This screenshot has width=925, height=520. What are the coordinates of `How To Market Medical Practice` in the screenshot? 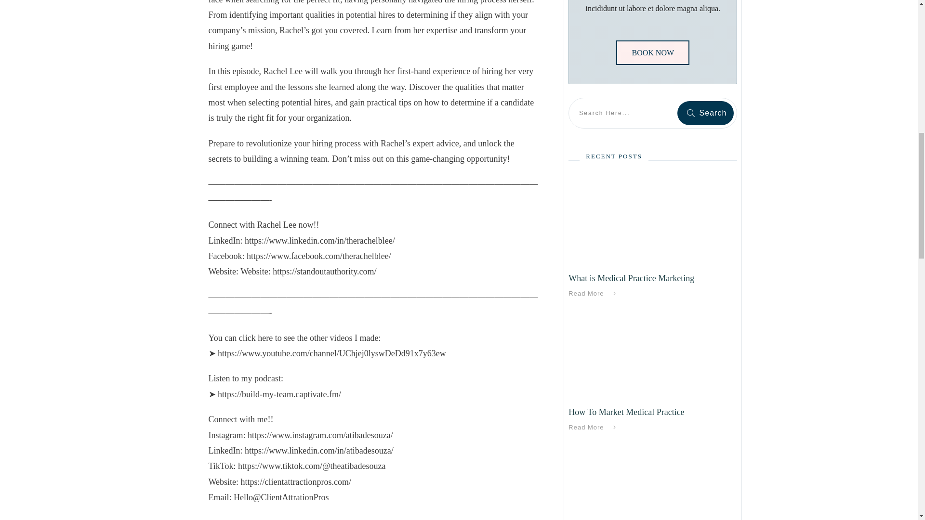 It's located at (626, 412).